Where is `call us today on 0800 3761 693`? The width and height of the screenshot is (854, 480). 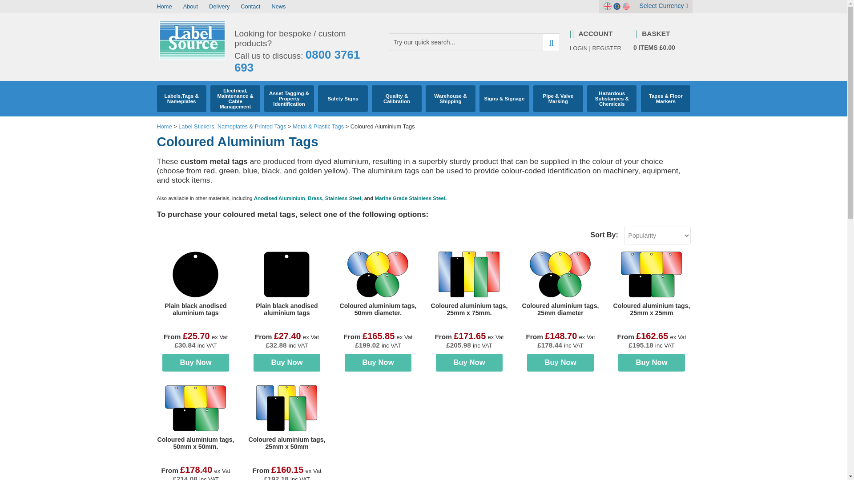
call us today on 0800 3761 693 is located at coordinates (297, 61).